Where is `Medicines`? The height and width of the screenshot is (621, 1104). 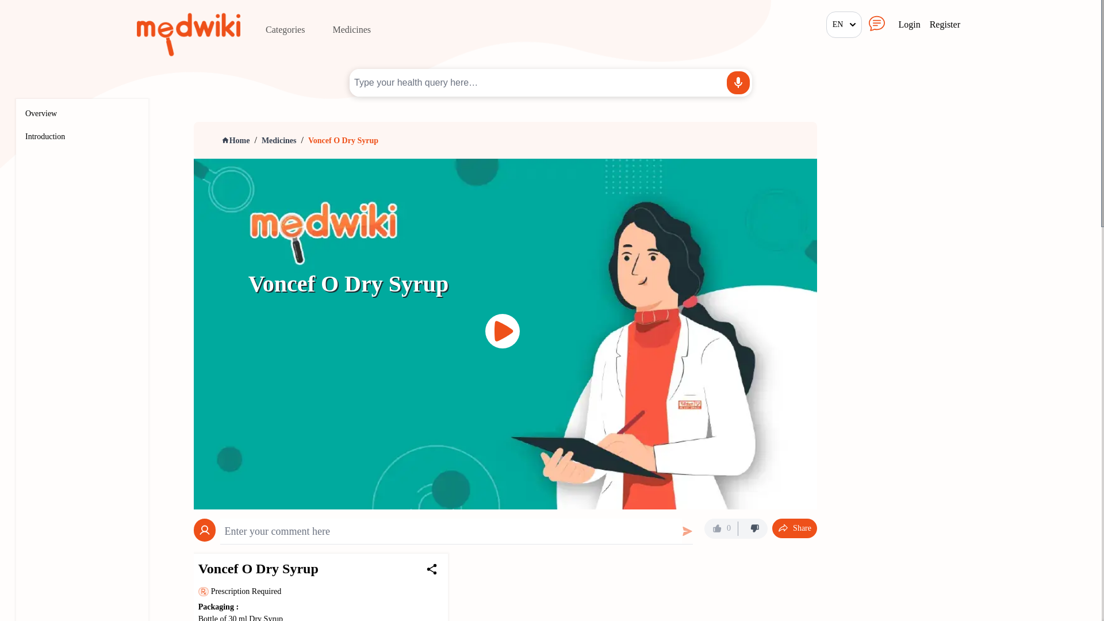
Medicines is located at coordinates (351, 30).